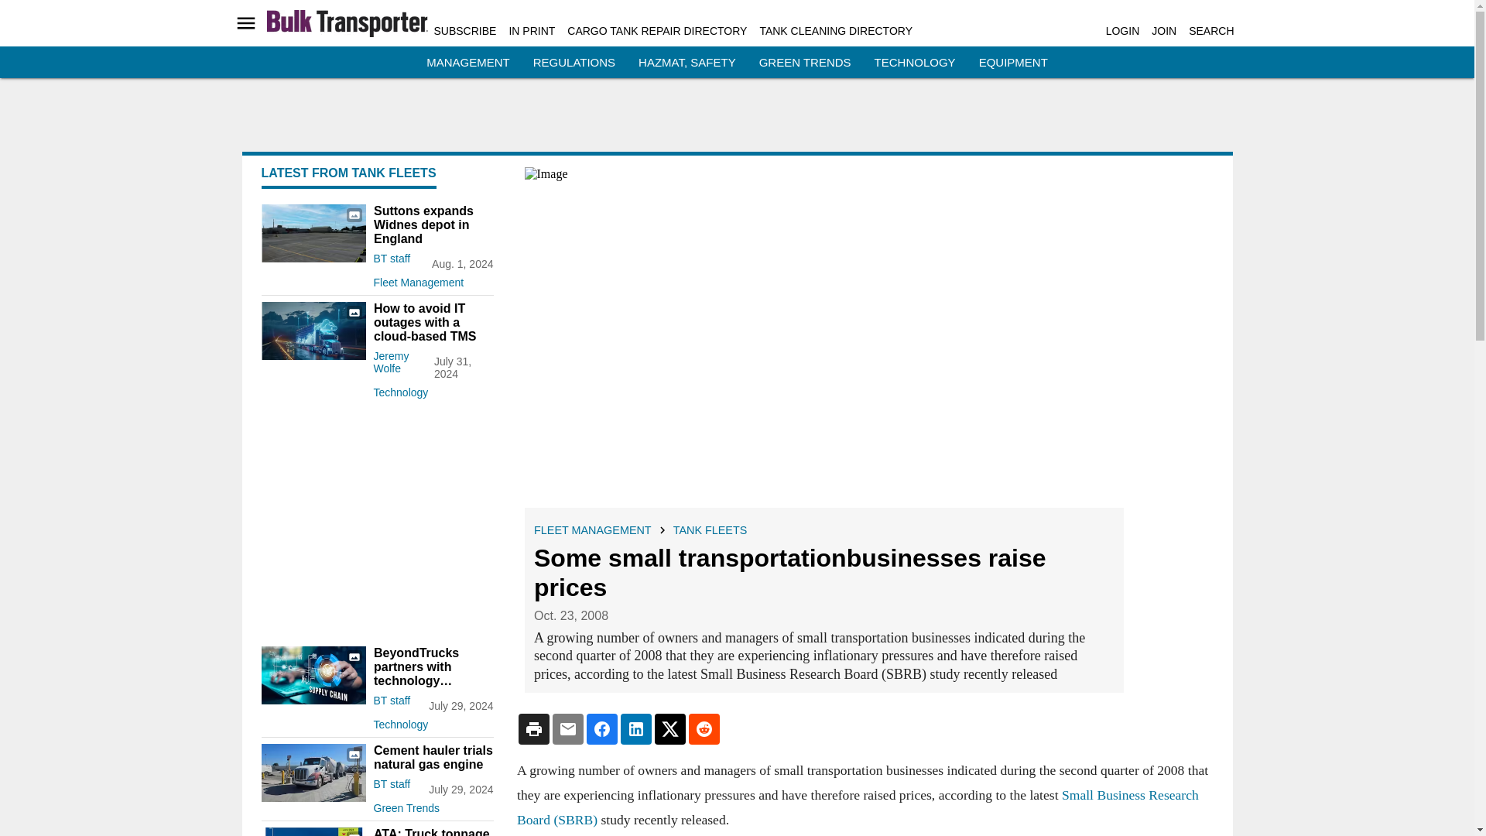  What do you see at coordinates (467, 62) in the screenshot?
I see `MANAGEMENT` at bounding box center [467, 62].